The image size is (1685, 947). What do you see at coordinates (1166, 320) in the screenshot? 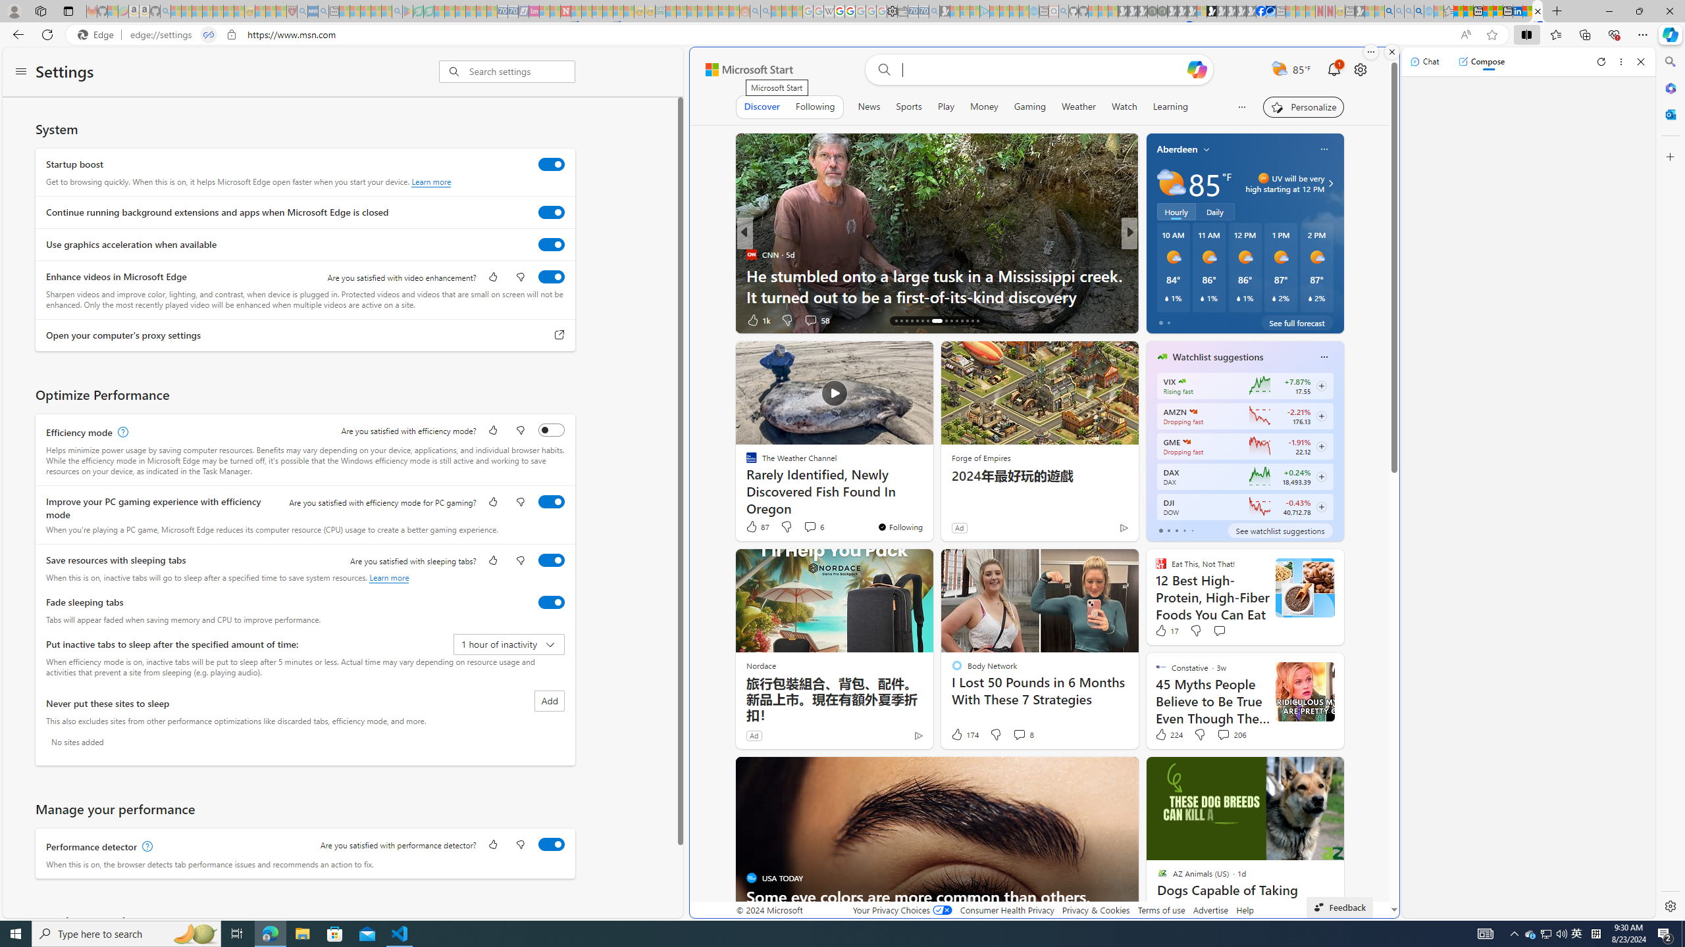
I see `187 Like` at bounding box center [1166, 320].